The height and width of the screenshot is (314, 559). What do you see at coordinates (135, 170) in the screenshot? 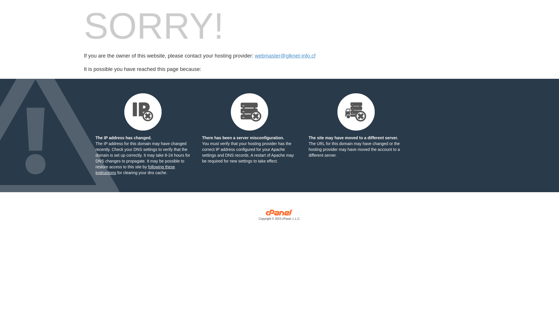
I see `following these instructions` at bounding box center [135, 170].